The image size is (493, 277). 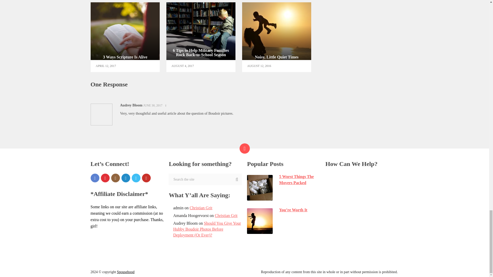 I want to click on Instagram, so click(x=201, y=37).